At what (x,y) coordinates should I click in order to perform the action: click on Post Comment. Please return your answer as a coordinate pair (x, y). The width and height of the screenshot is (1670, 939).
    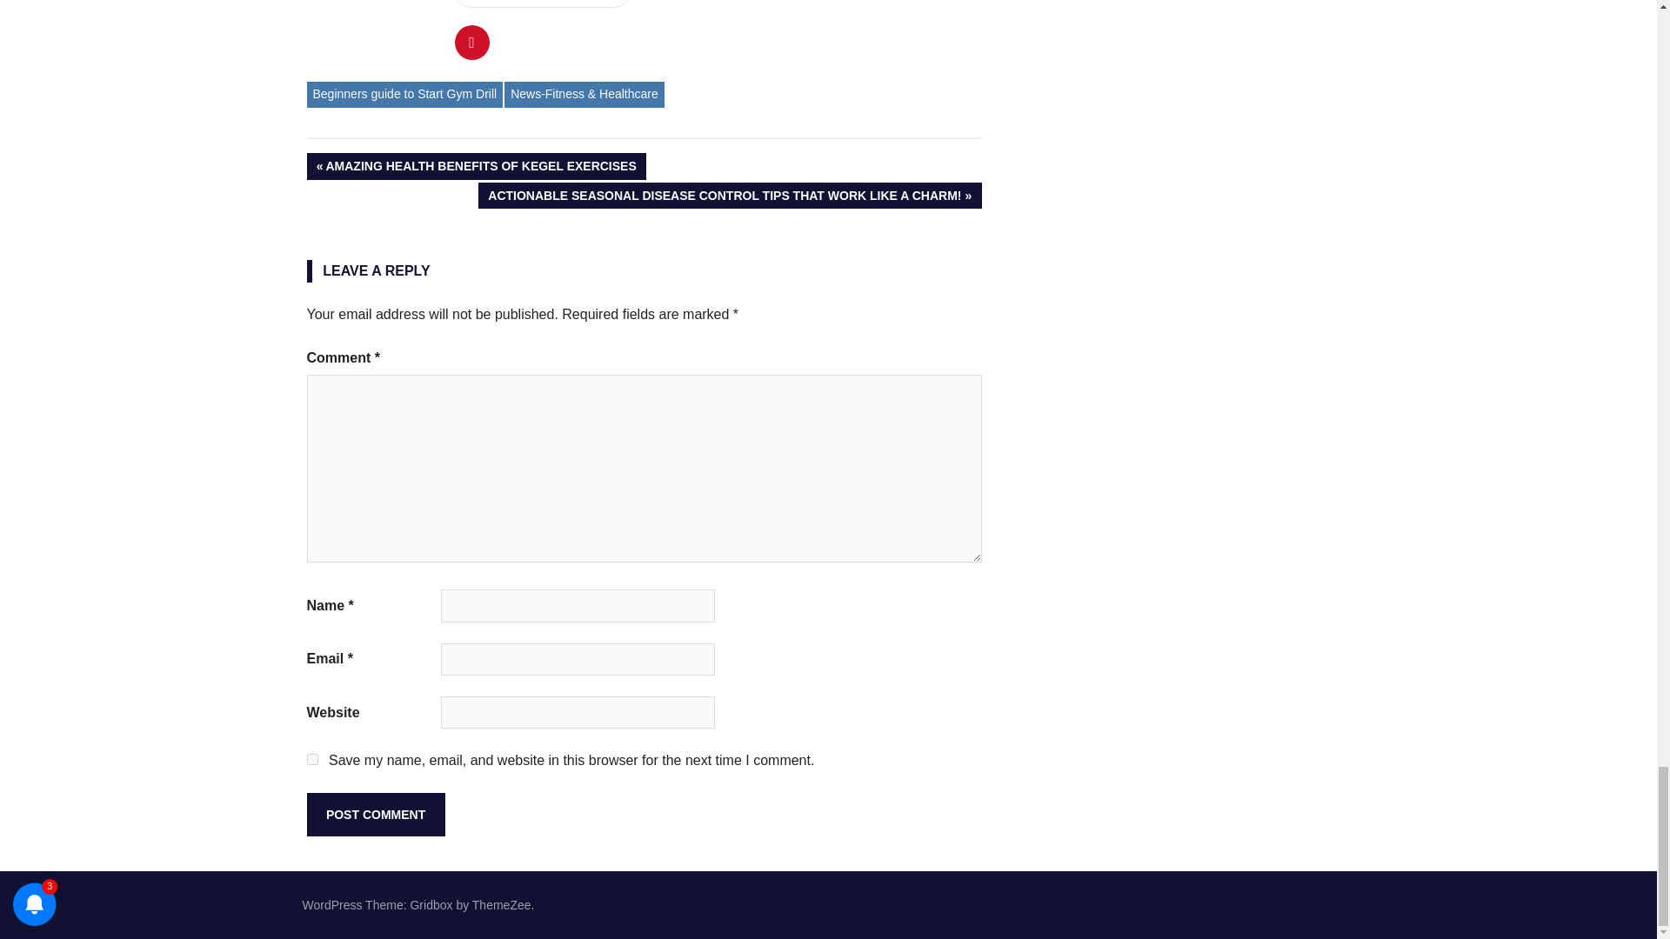
    Looking at the image, I should click on (404, 94).